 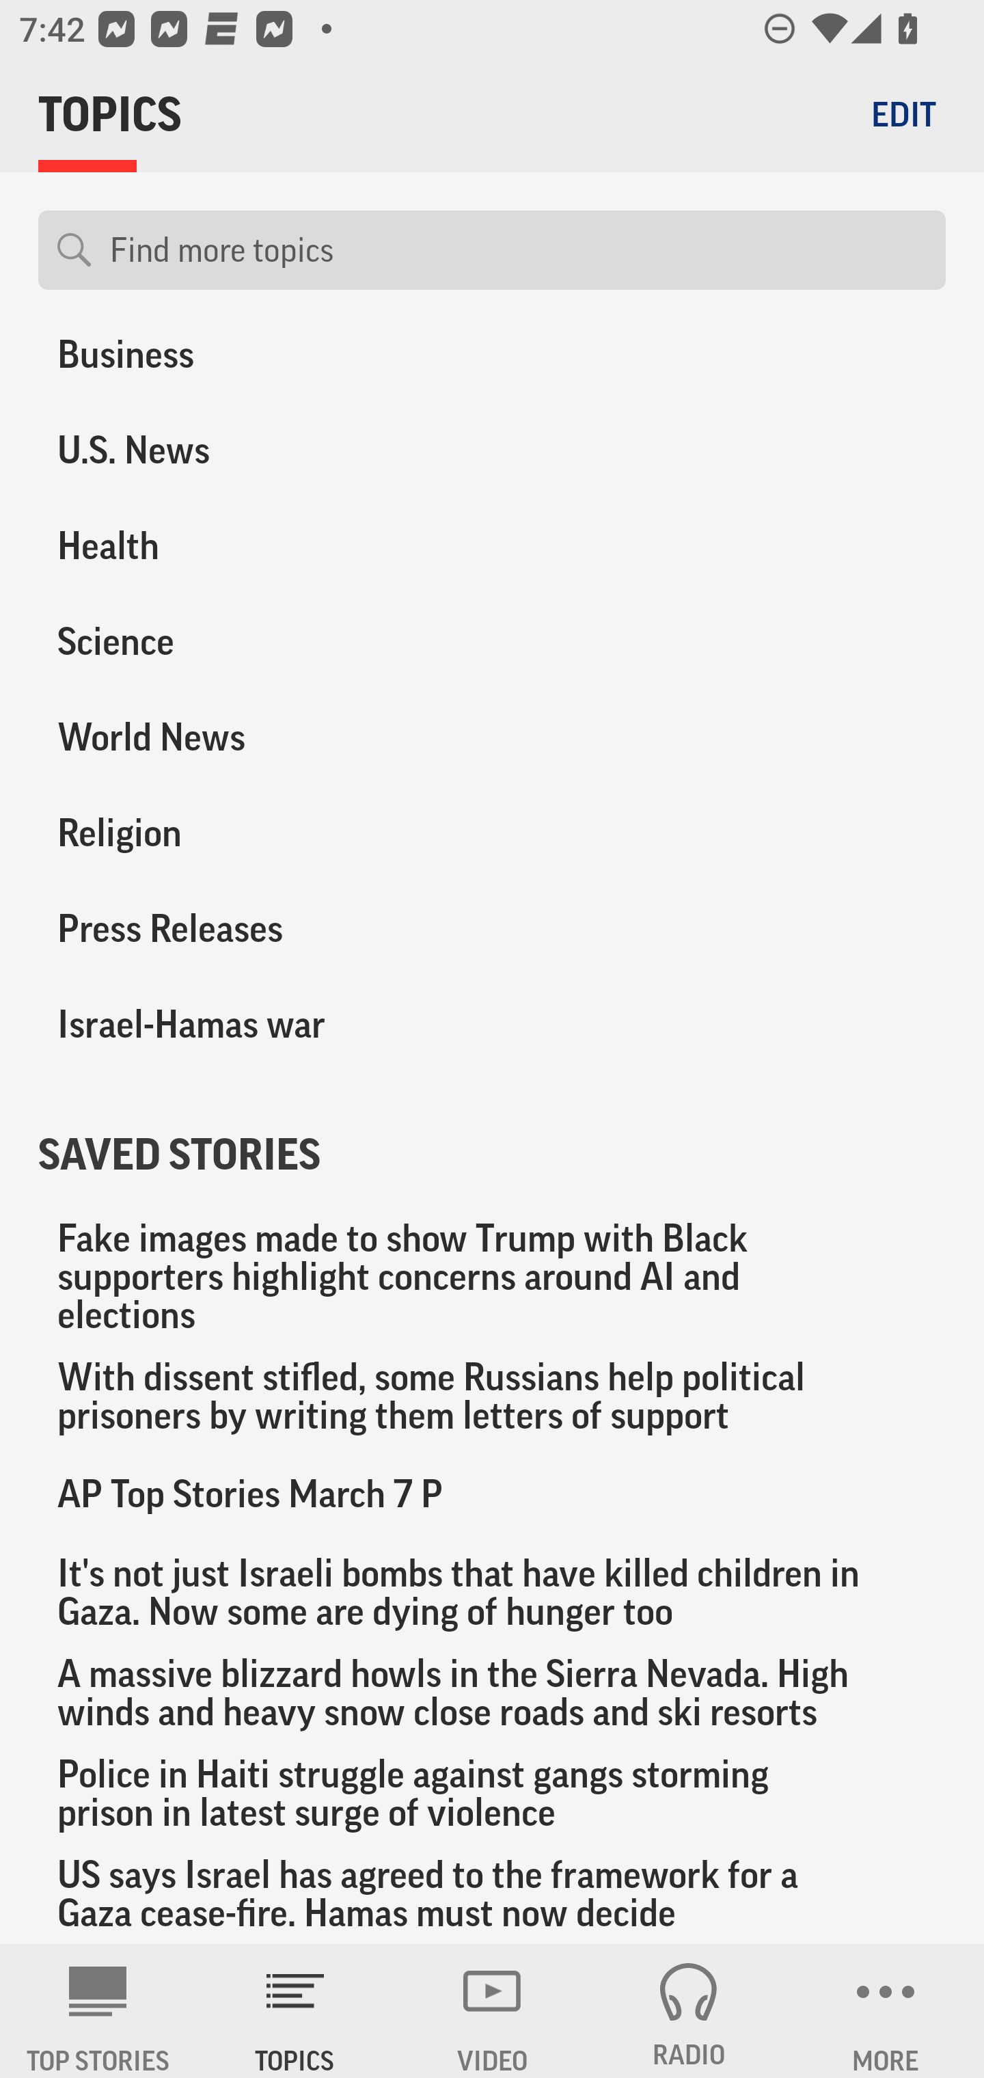 What do you see at coordinates (295, 2011) in the screenshot?
I see `TOPICS` at bounding box center [295, 2011].